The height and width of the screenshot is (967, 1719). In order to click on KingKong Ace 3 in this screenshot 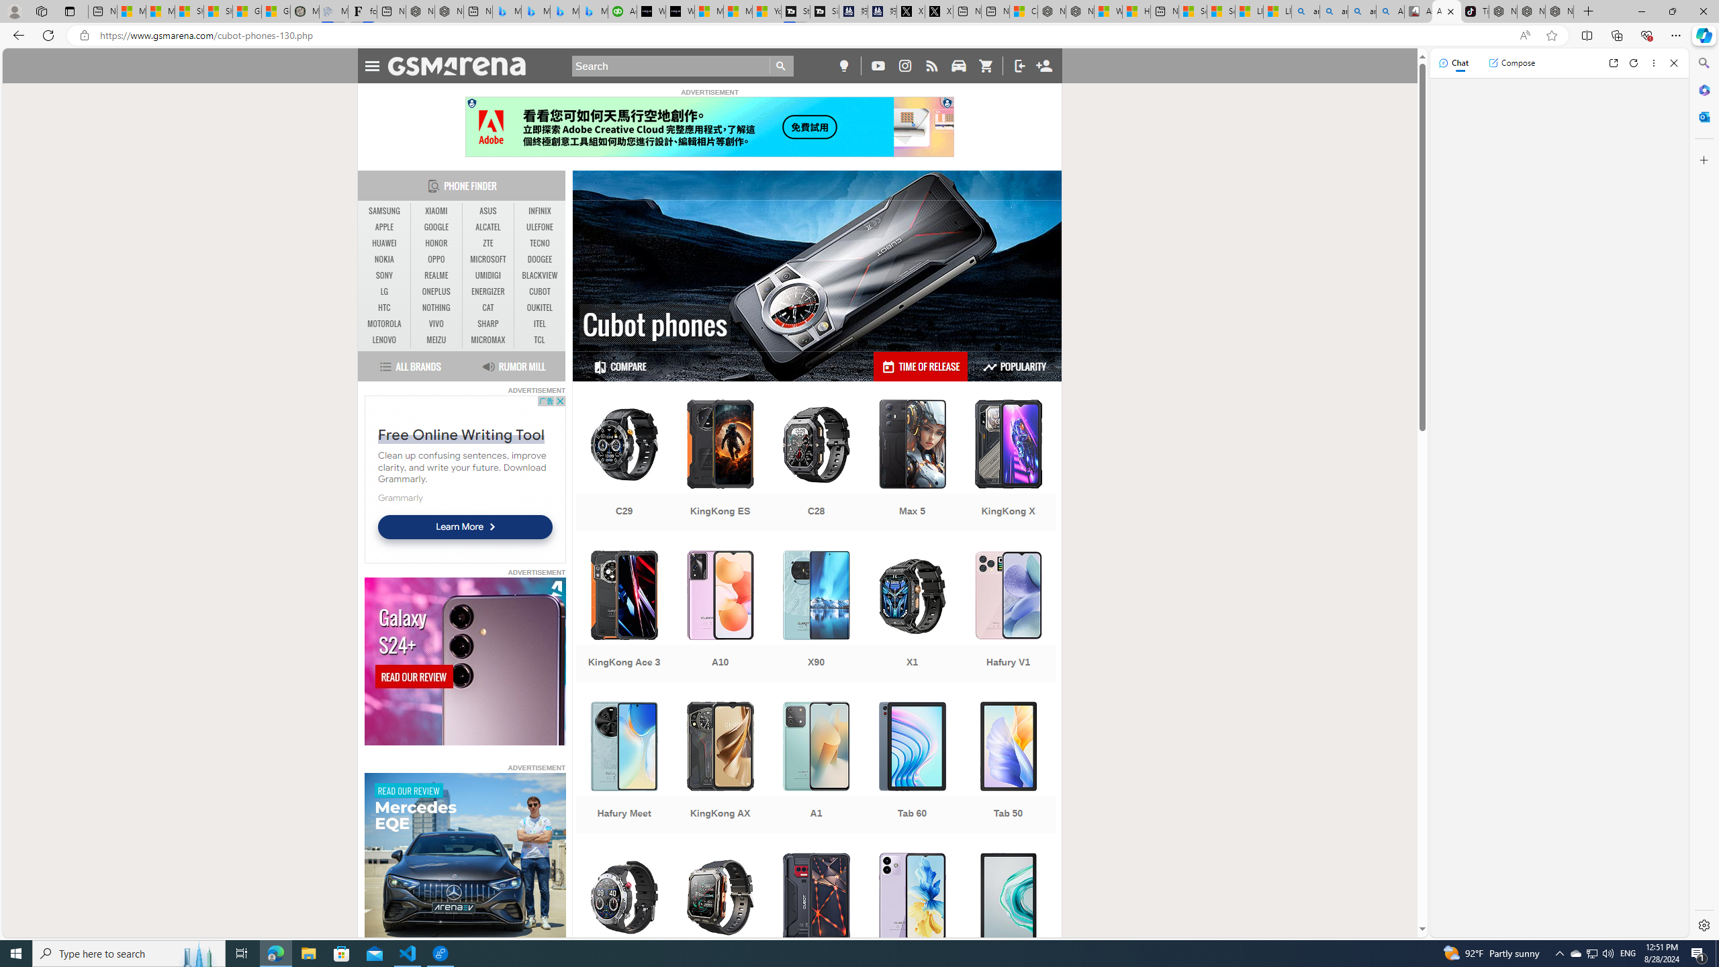, I will do `click(623, 618)`.